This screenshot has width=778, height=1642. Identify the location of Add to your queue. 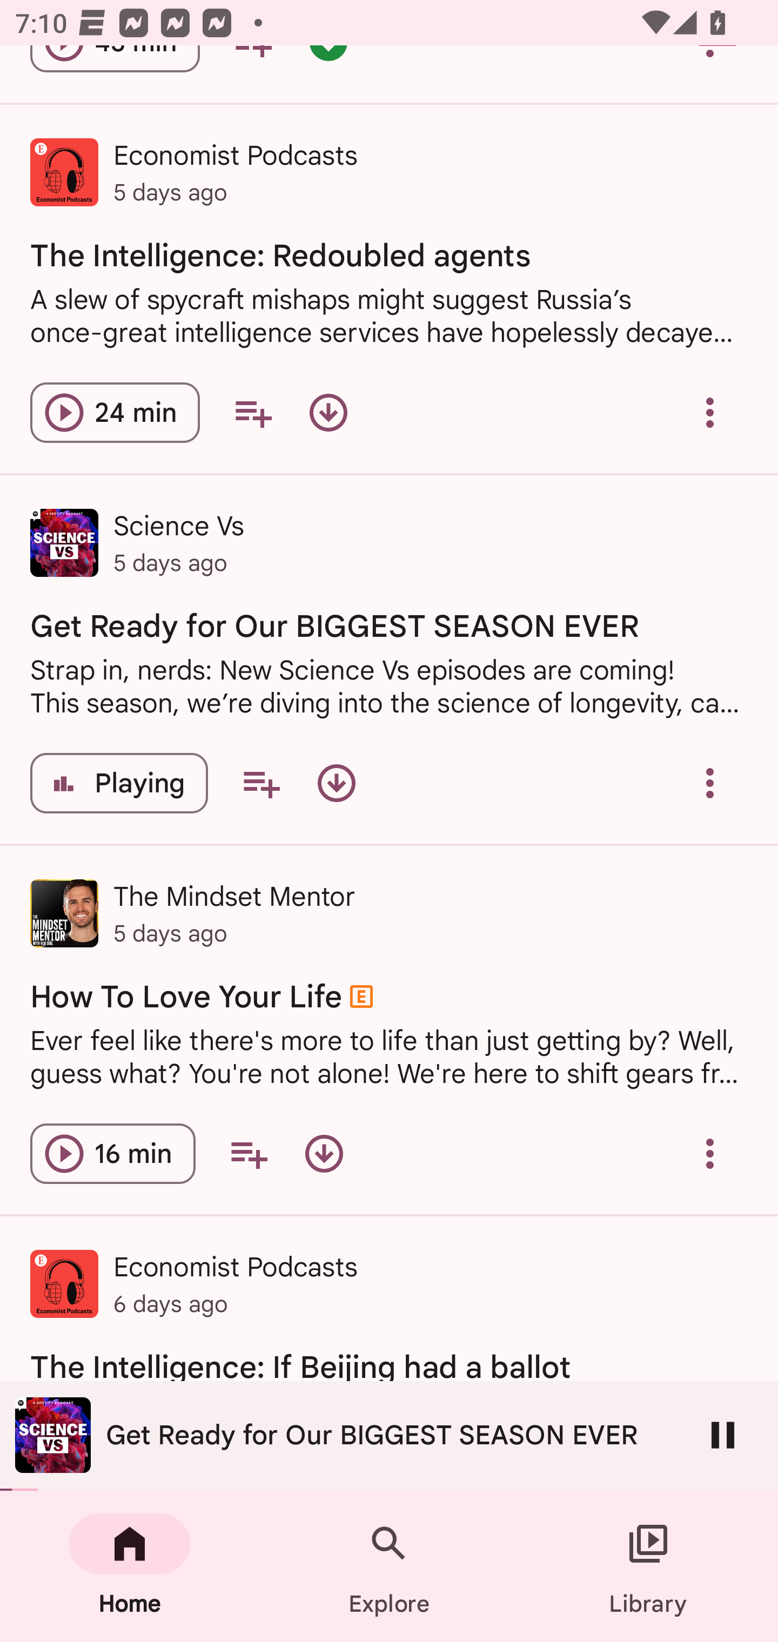
(253, 413).